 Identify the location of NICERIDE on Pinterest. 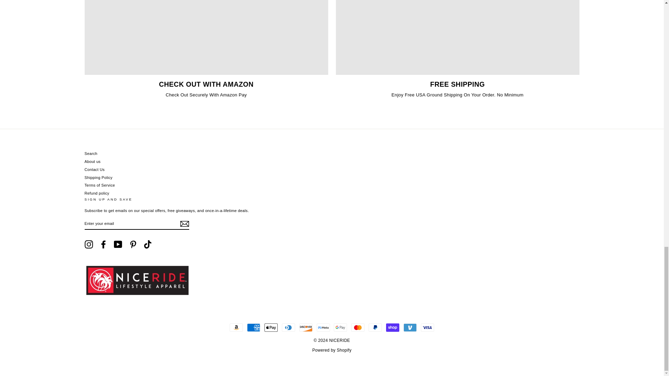
(133, 244).